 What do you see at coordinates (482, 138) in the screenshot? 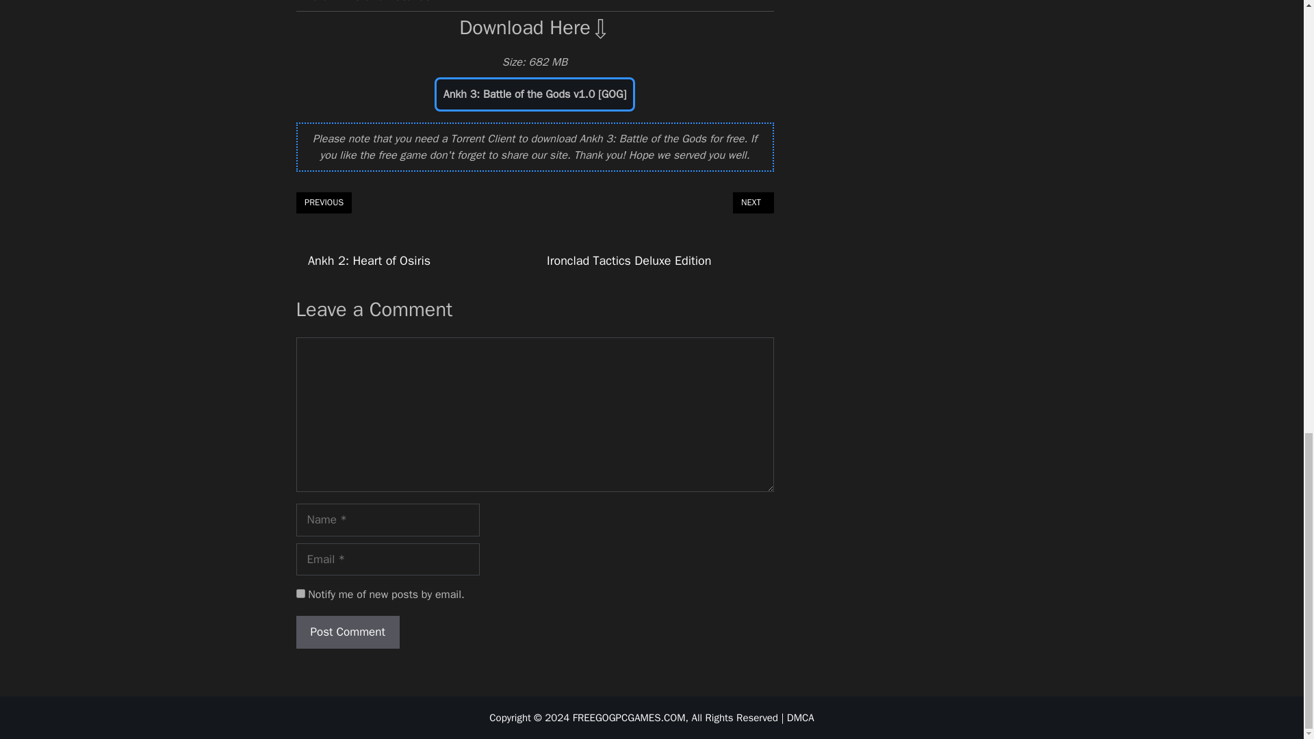
I see `Torrent Client` at bounding box center [482, 138].